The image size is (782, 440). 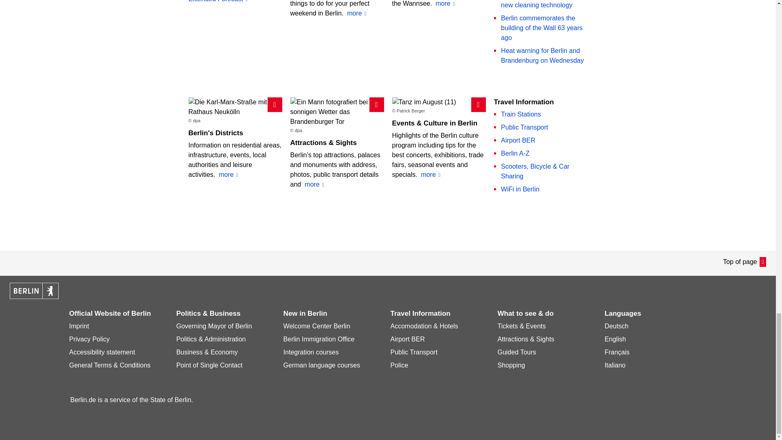 I want to click on Zur Startseite von Berlin.de, so click(x=34, y=297).